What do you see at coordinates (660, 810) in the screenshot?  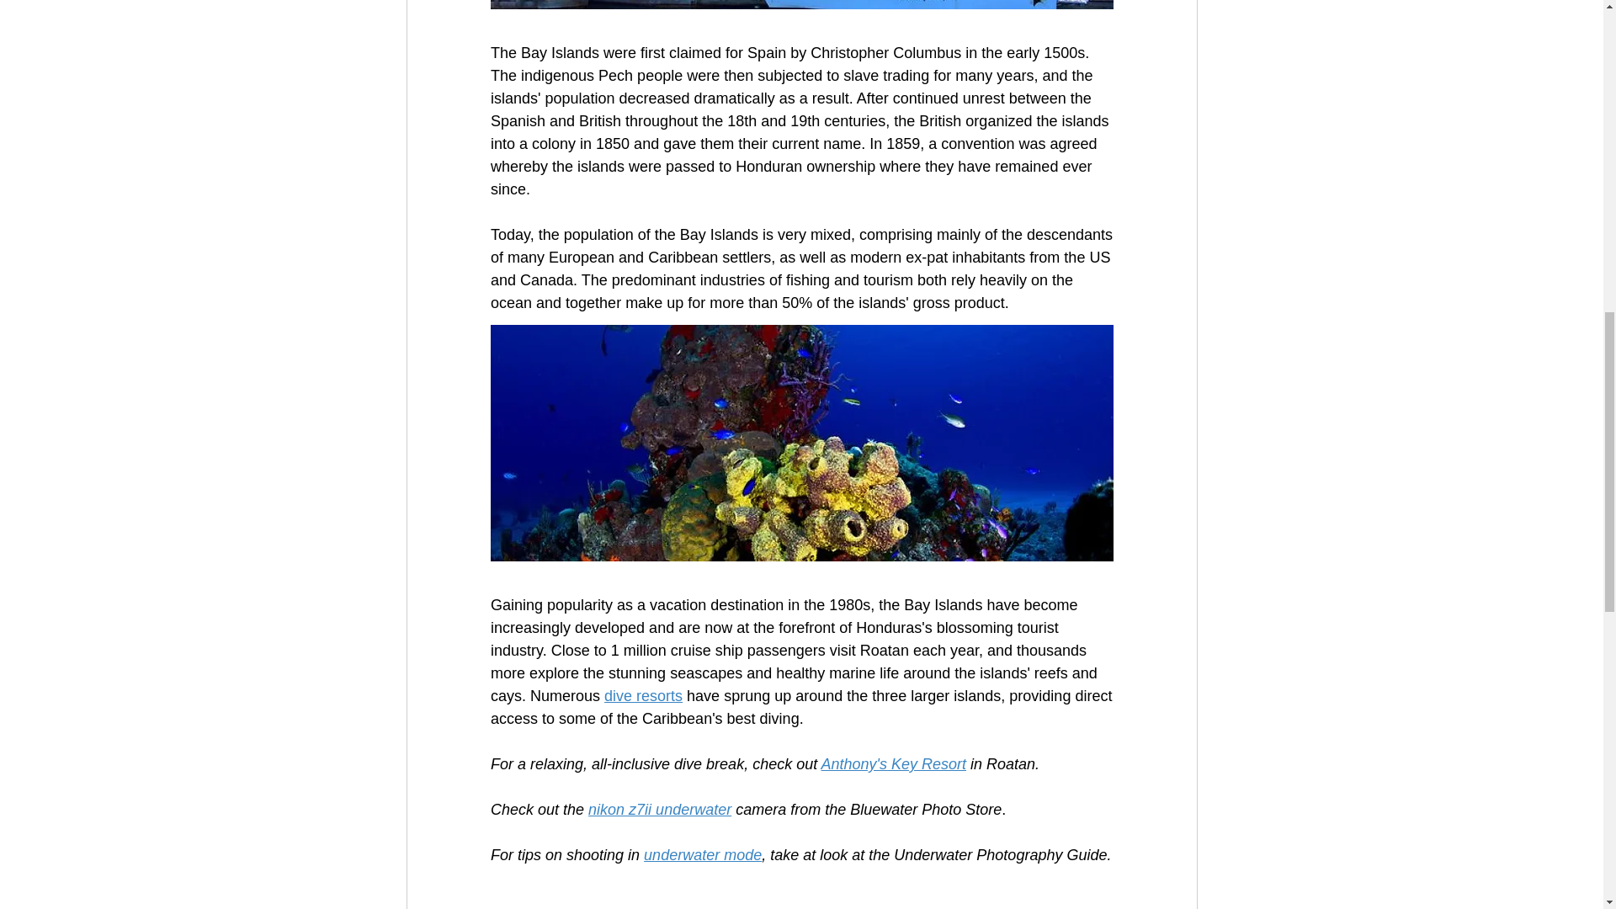 I see `nikon z7ii underwater` at bounding box center [660, 810].